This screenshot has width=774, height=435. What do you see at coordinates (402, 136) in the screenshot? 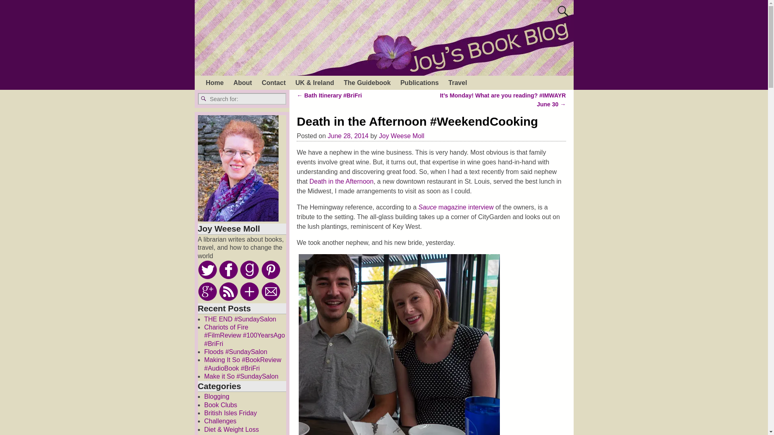
I see `View all posts by Joy Weese Moll` at bounding box center [402, 136].